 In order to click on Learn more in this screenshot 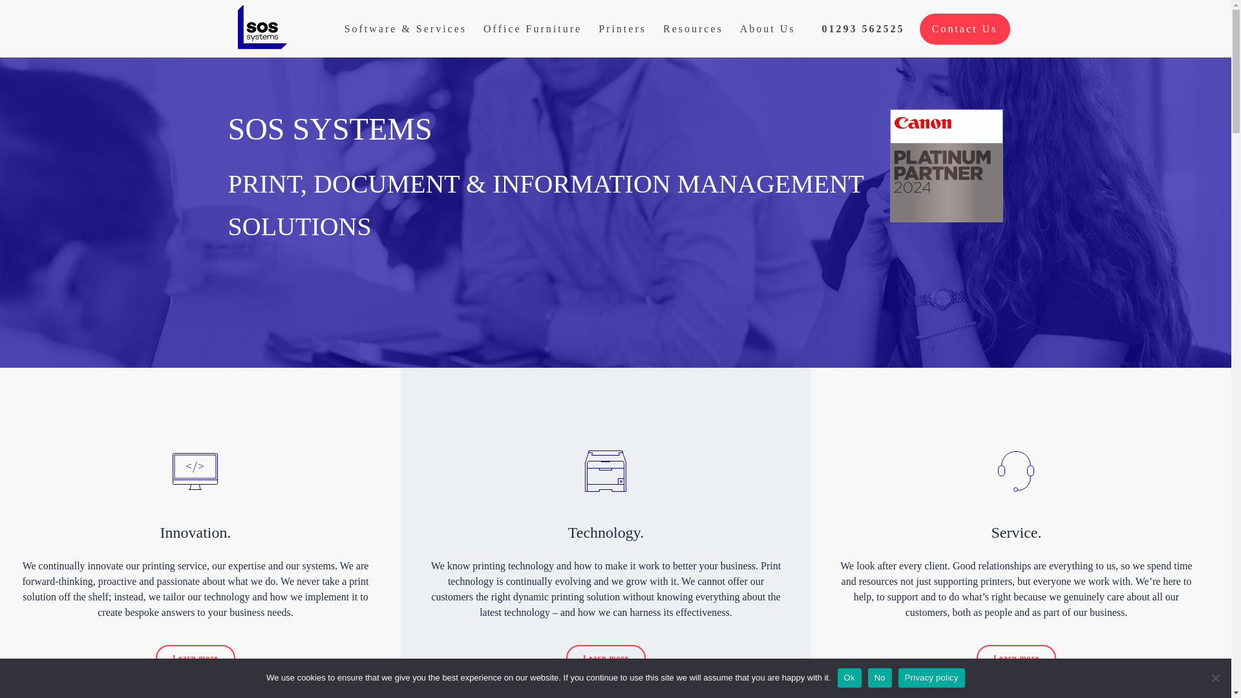, I will do `click(1016, 657)`.